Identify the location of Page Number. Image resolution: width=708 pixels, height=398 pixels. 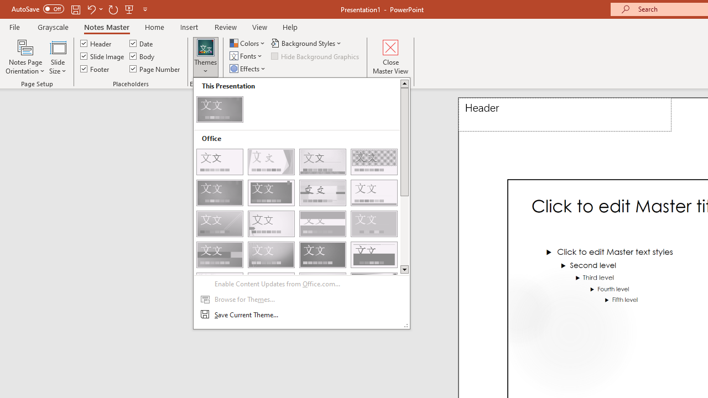
(155, 69).